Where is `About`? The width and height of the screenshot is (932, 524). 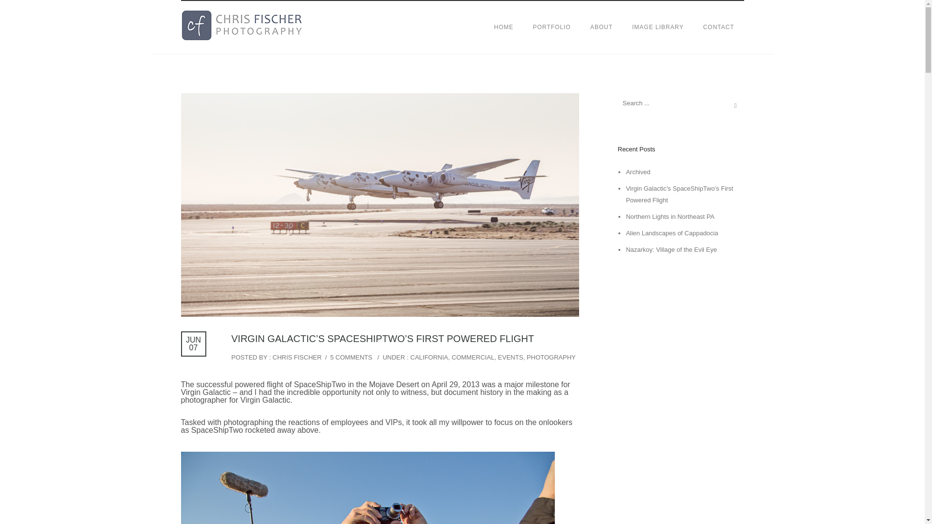 About is located at coordinates (601, 27).